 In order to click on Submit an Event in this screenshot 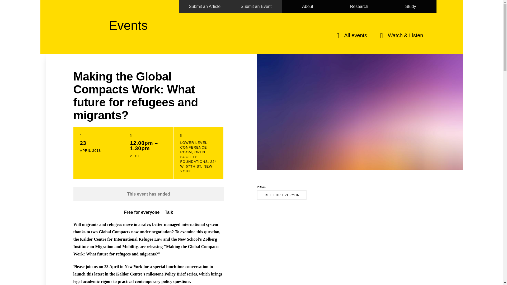, I will do `click(256, 6)`.